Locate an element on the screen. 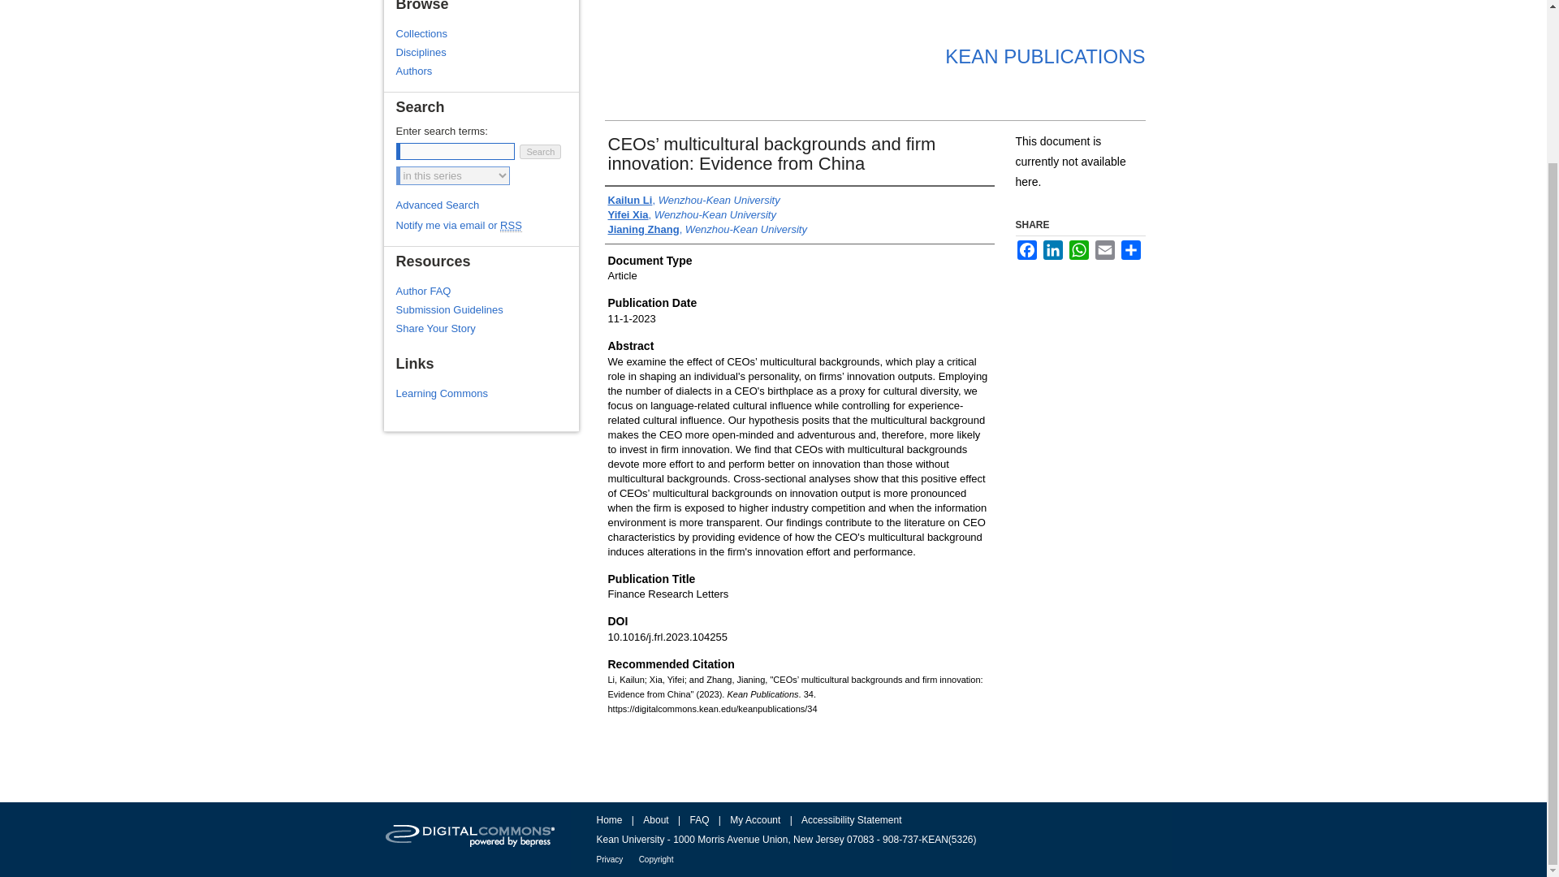 This screenshot has height=877, width=1559. Authors is located at coordinates (487, 71).